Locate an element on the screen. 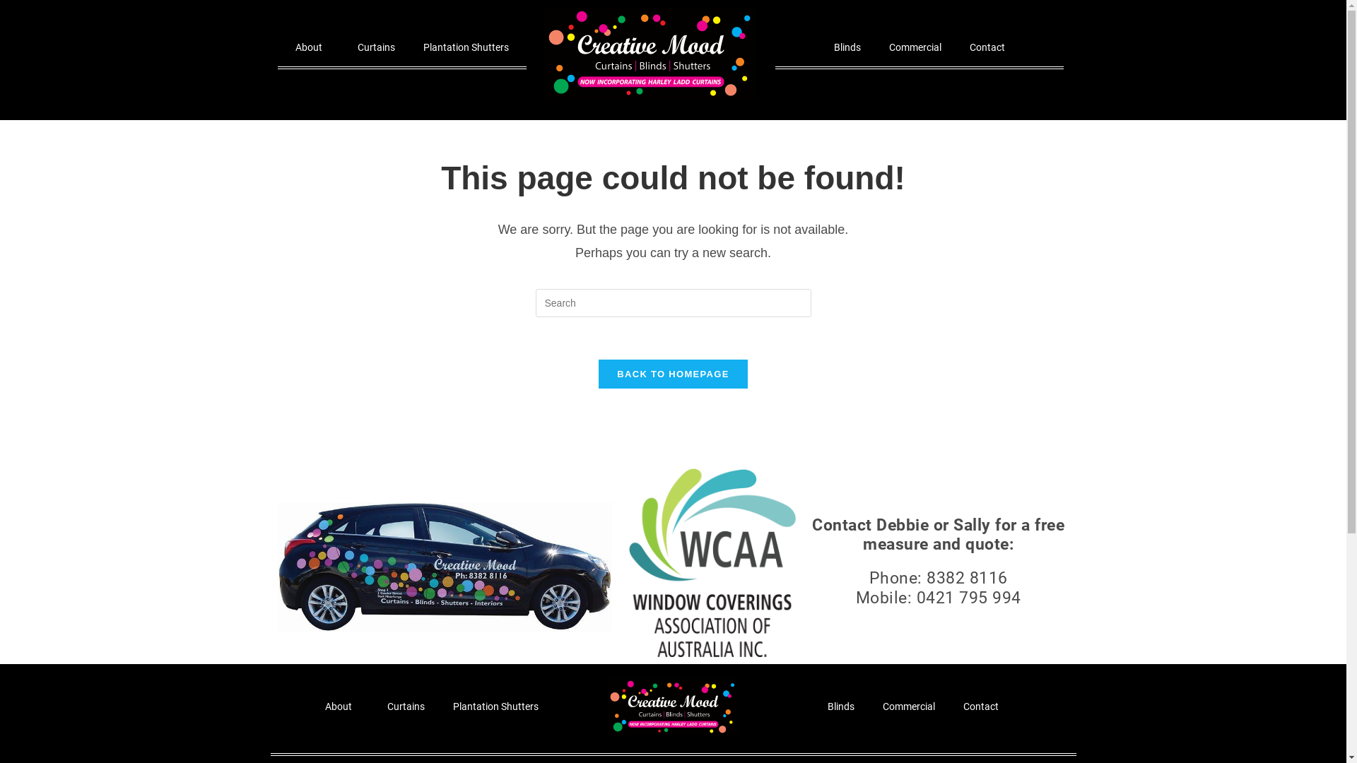  About is located at coordinates (342, 706).